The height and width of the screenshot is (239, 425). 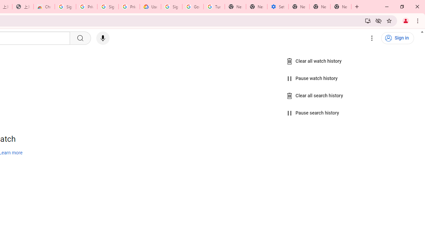 What do you see at coordinates (341, 7) in the screenshot?
I see `New Tab` at bounding box center [341, 7].